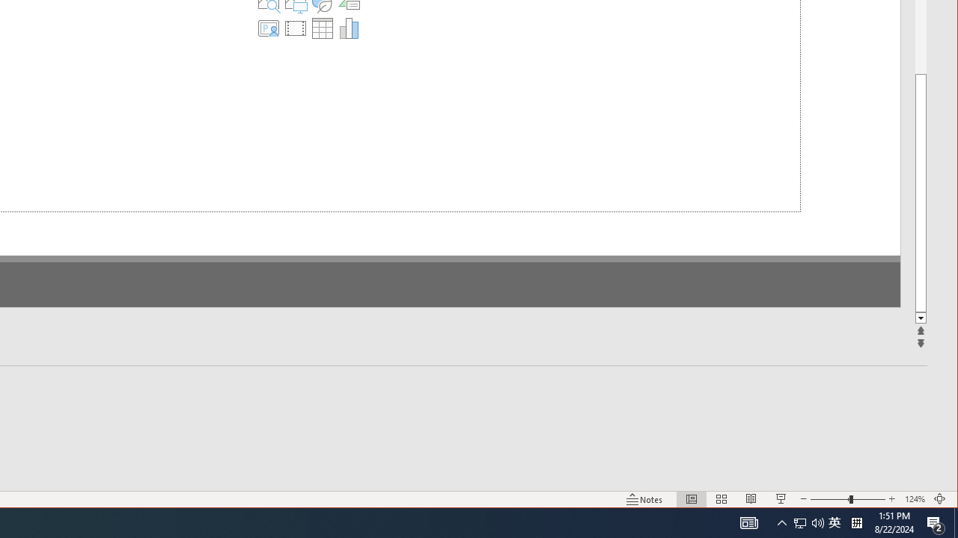 This screenshot has height=538, width=958. I want to click on Insert Video, so click(242, 57).